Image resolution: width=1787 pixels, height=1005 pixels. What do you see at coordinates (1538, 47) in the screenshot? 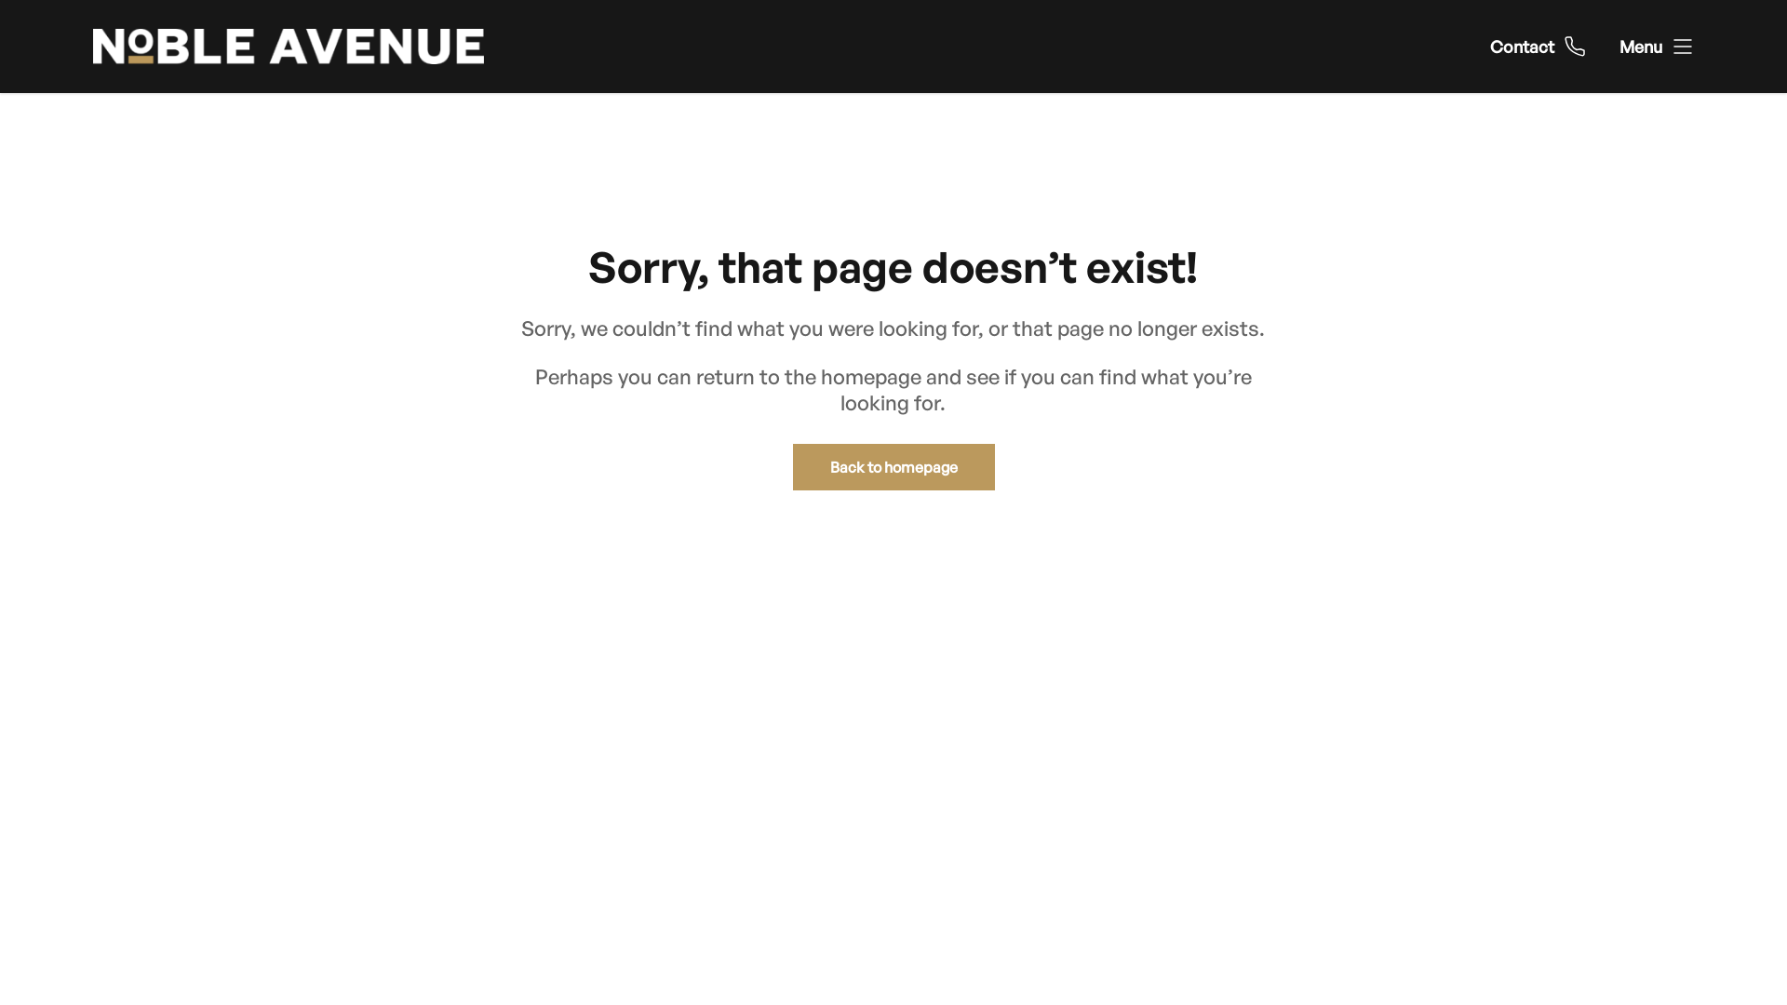
I see `Contact` at bounding box center [1538, 47].